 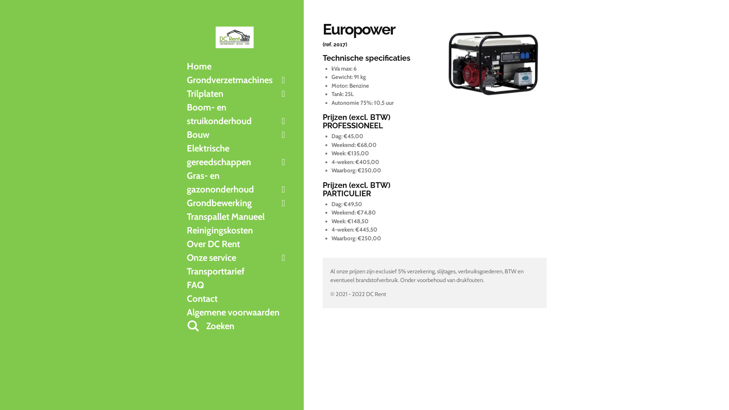 What do you see at coordinates (237, 114) in the screenshot?
I see `Boom- en struikonderhoud` at bounding box center [237, 114].